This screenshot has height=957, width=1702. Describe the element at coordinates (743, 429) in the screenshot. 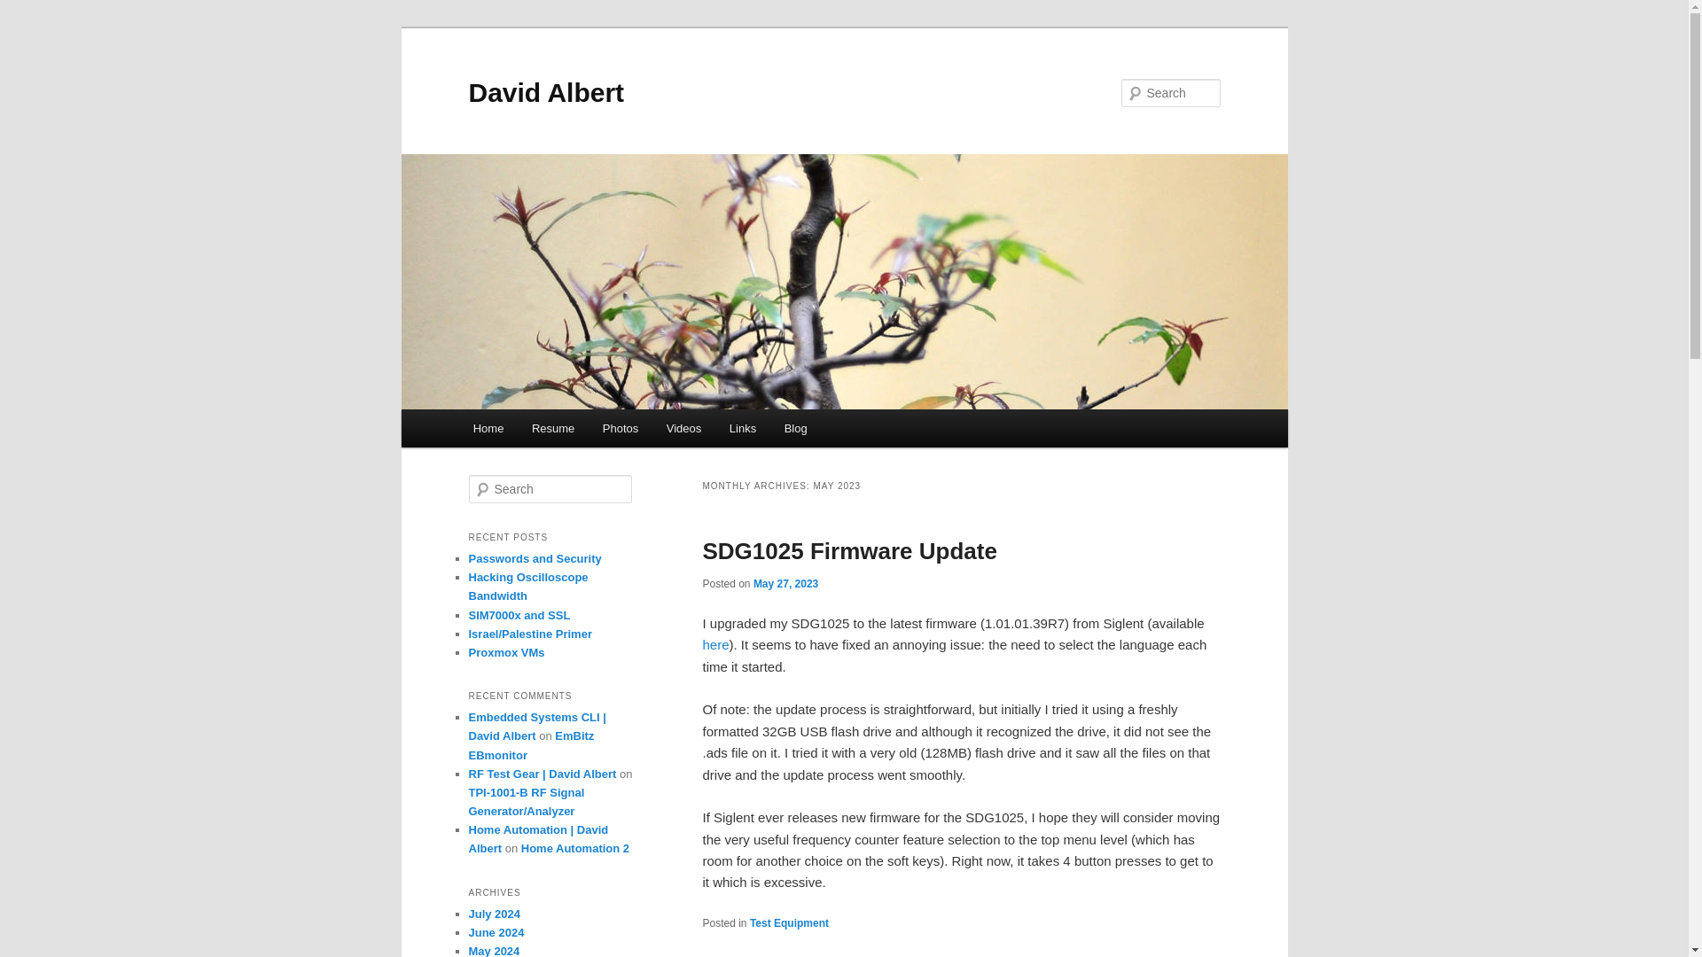

I see `Links` at that location.